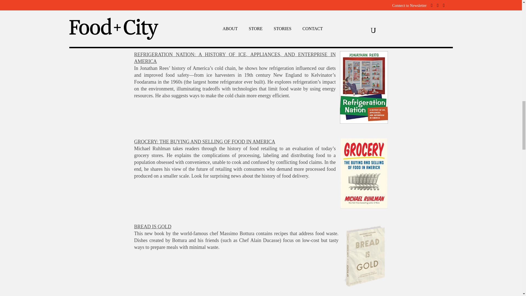 This screenshot has height=296, width=526. I want to click on BREAD IS GOLD, so click(153, 226).